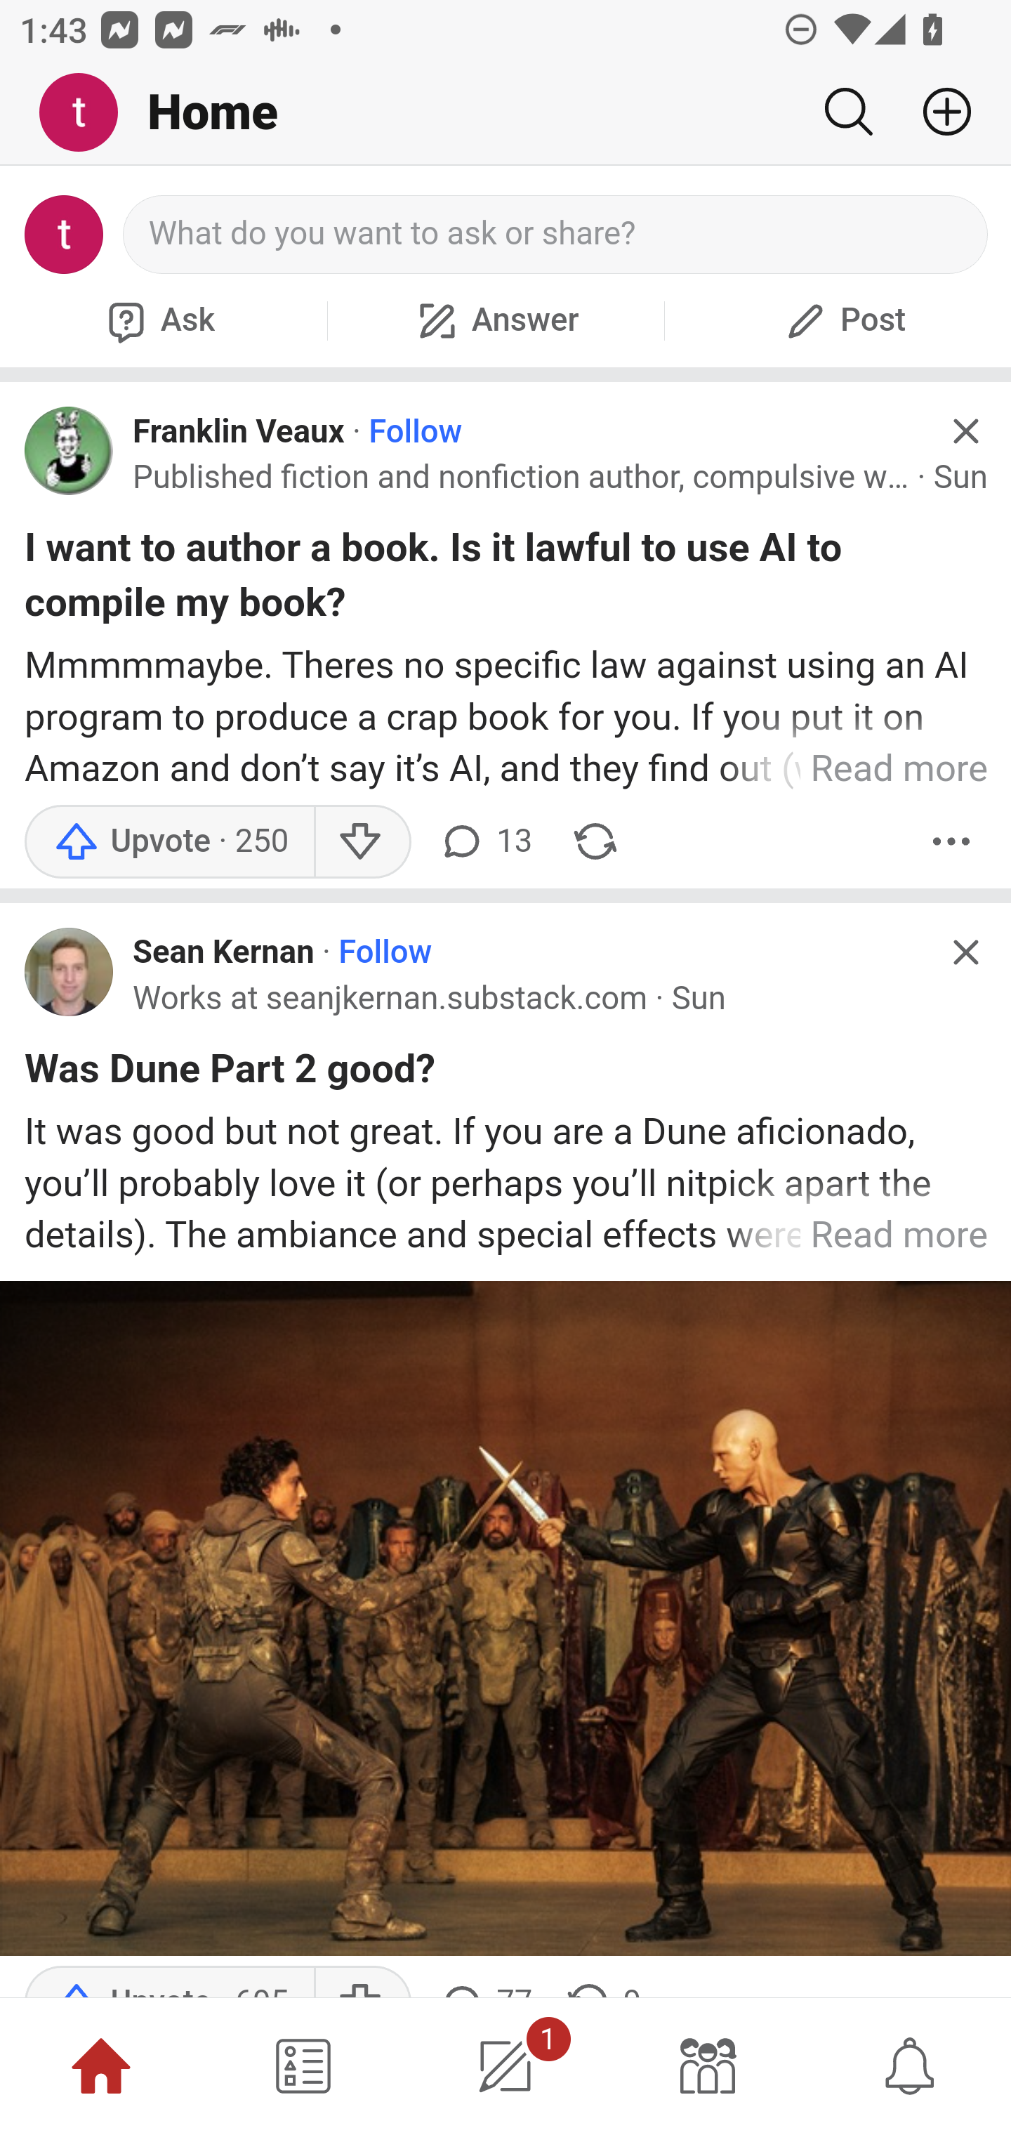 The image size is (1011, 2135). What do you see at coordinates (505, 2066) in the screenshot?
I see `1` at bounding box center [505, 2066].